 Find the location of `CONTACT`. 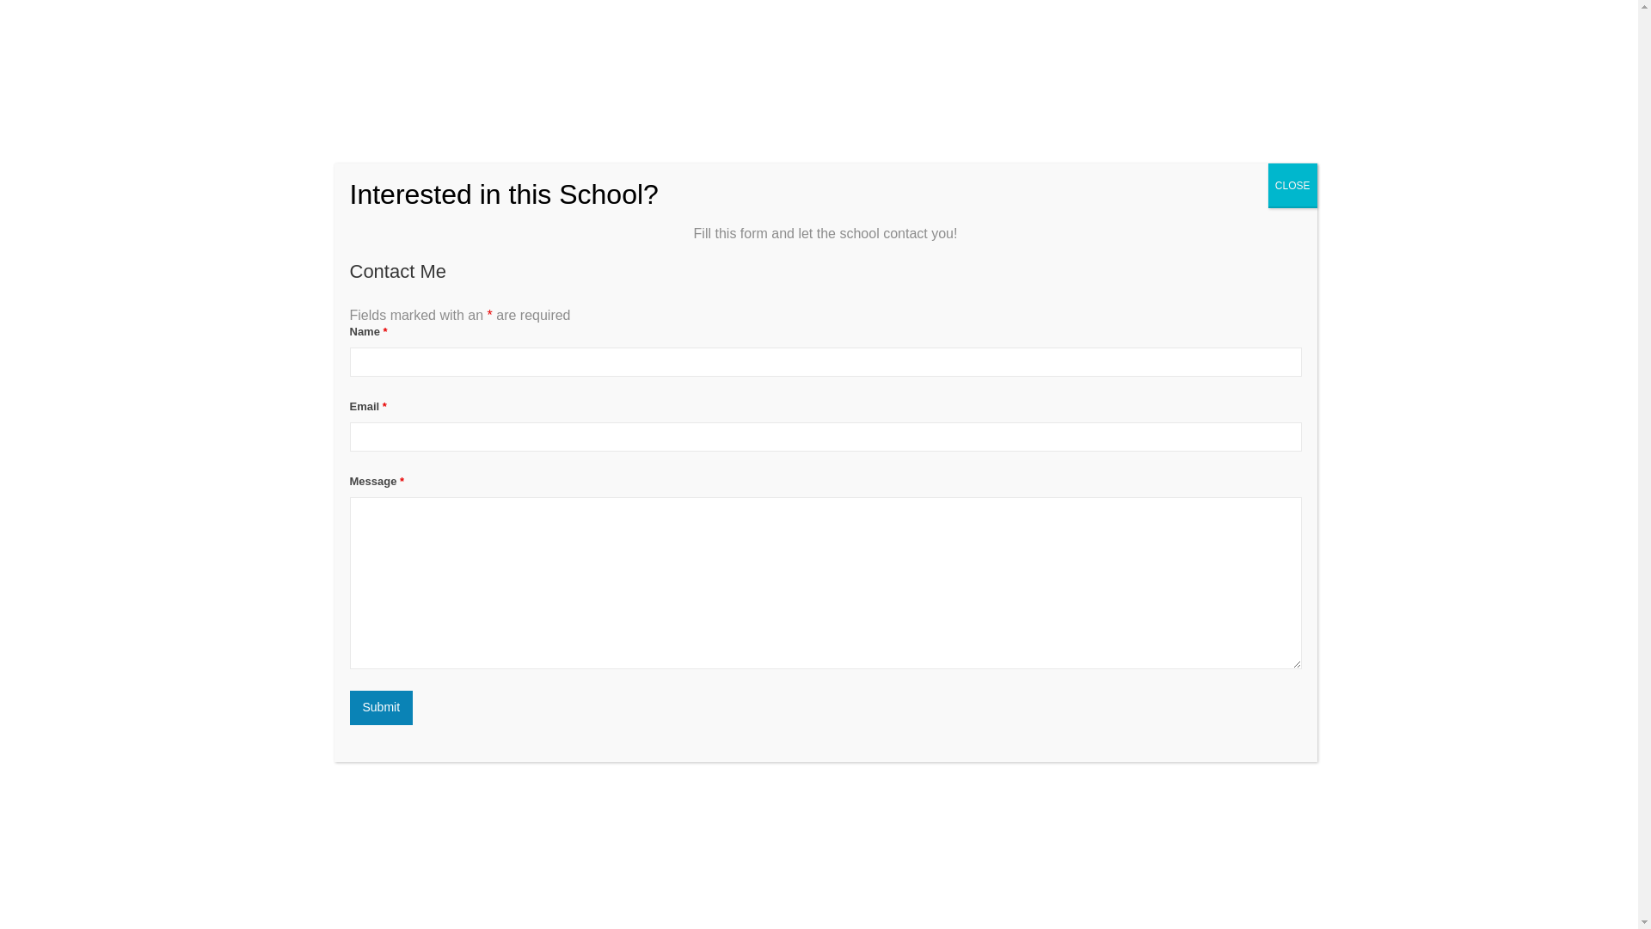

CONTACT is located at coordinates (1268, 34).